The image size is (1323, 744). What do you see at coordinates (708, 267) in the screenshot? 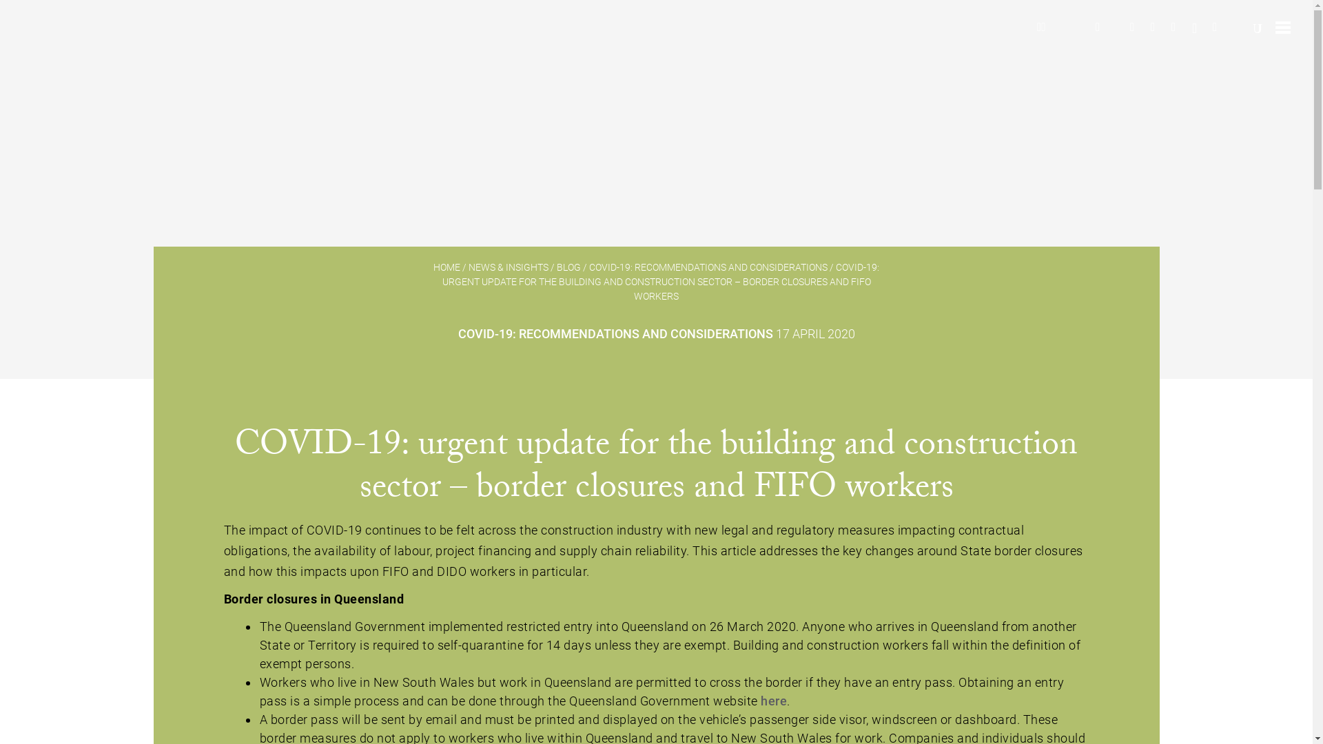
I see `COVID-19: RECOMMENDATIONS AND CONSIDERATIONS` at bounding box center [708, 267].